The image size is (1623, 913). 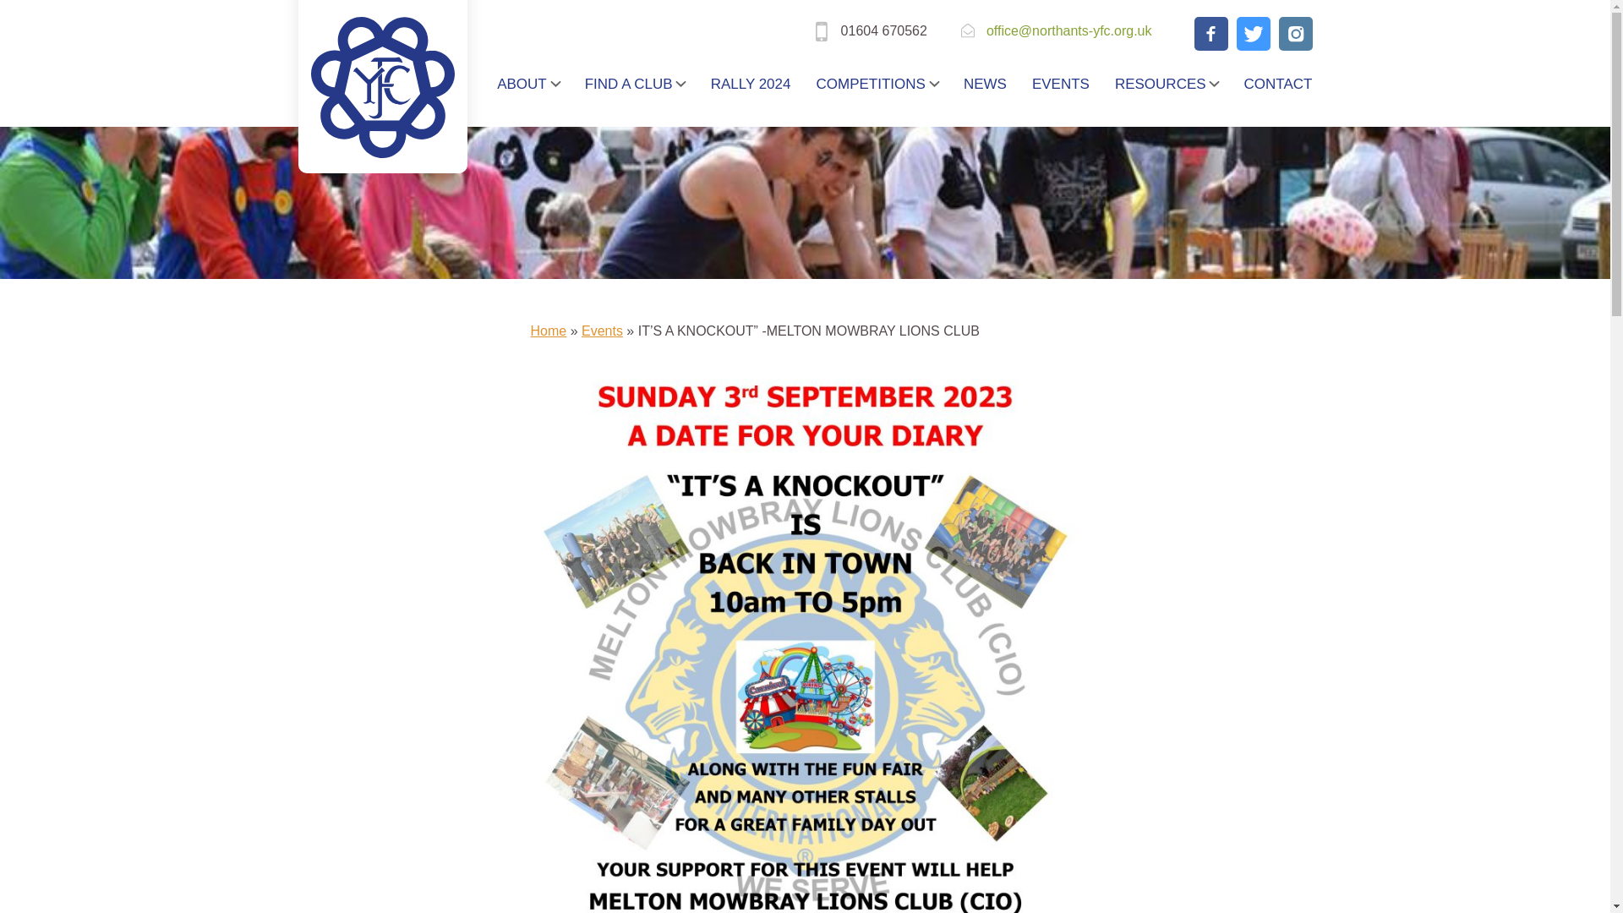 What do you see at coordinates (635, 84) in the screenshot?
I see `FIND A CLUB` at bounding box center [635, 84].